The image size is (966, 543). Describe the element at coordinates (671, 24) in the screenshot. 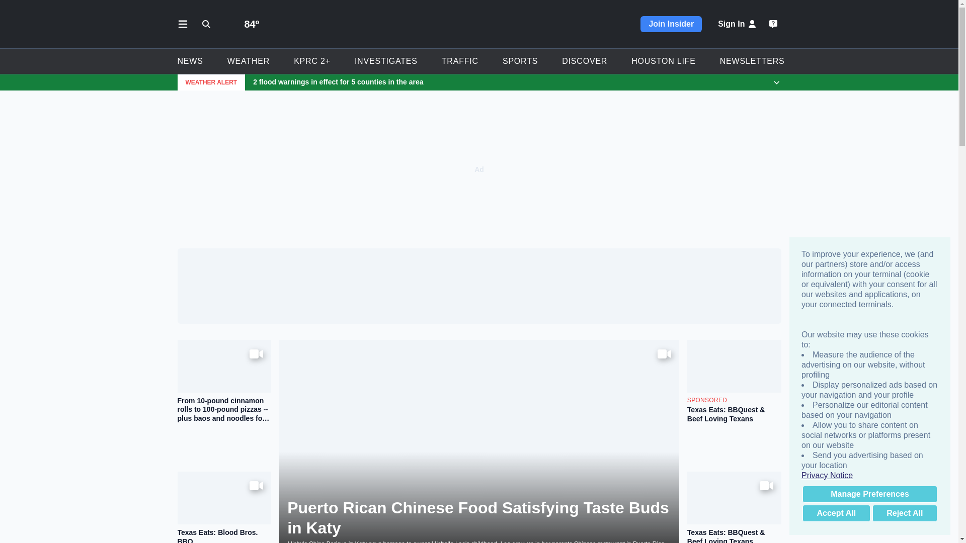

I see `Join Insider` at that location.